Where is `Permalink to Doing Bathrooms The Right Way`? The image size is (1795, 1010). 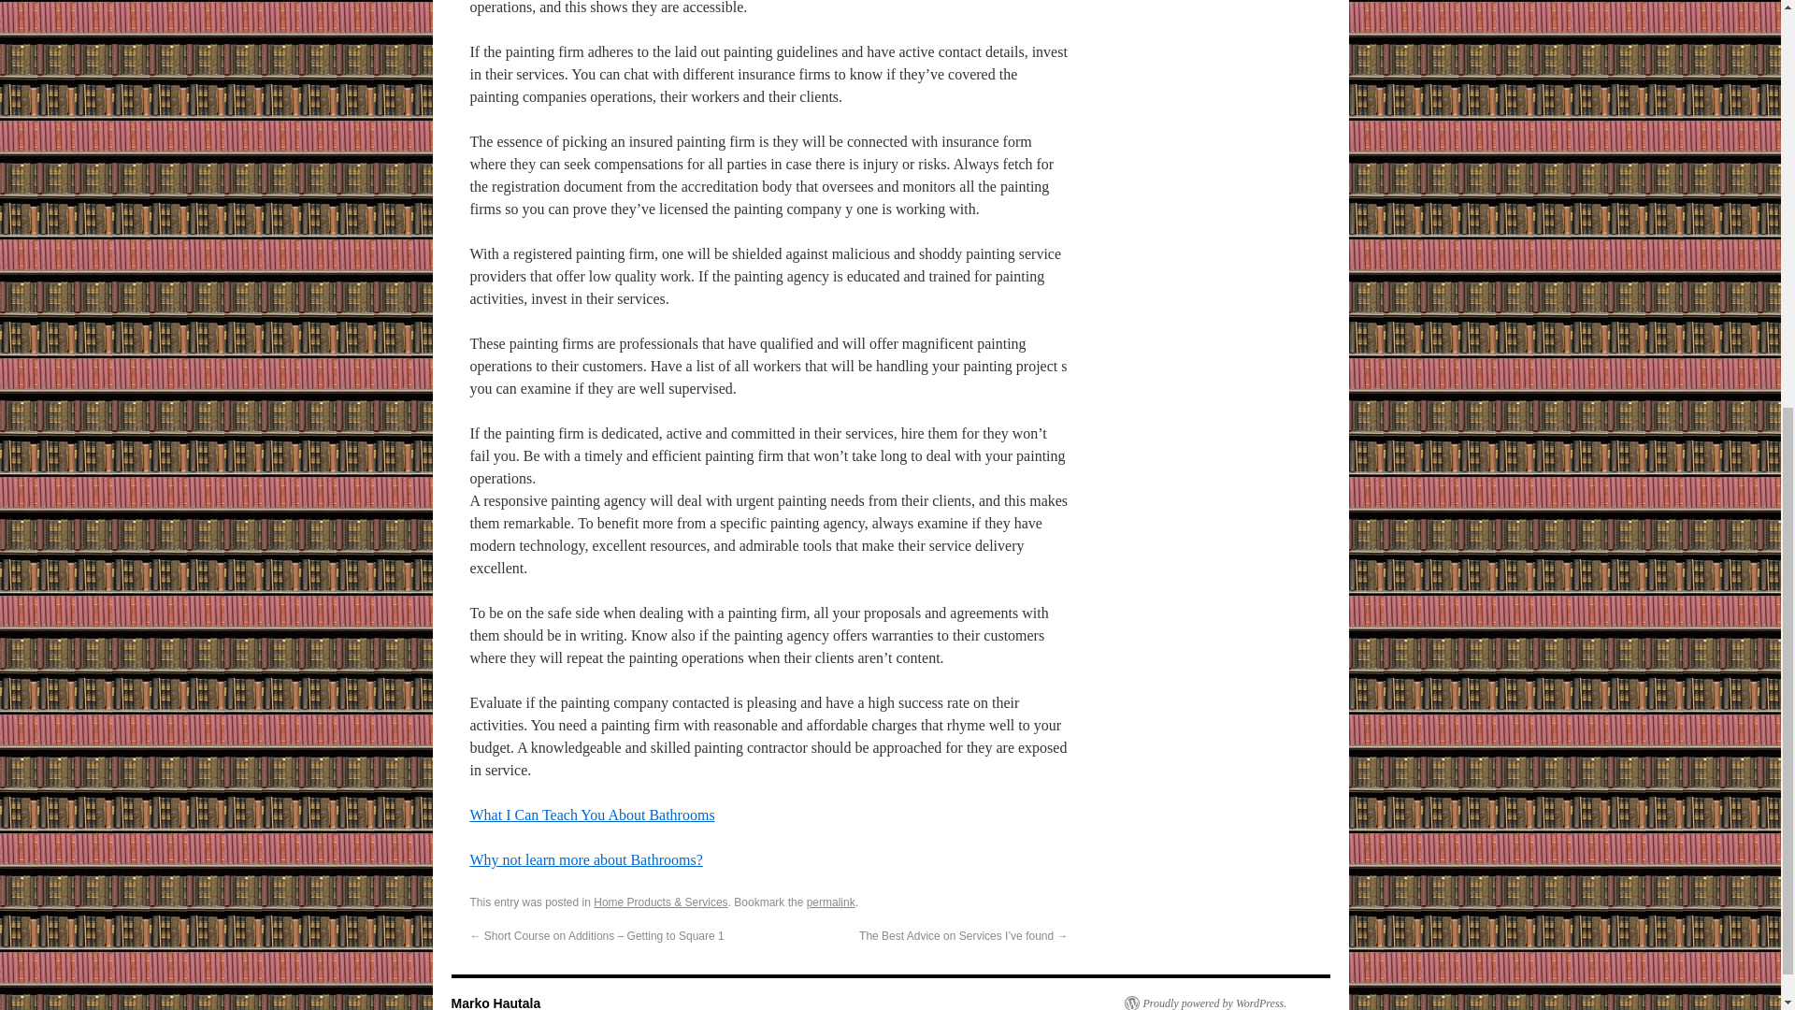 Permalink to Doing Bathrooms The Right Way is located at coordinates (830, 902).